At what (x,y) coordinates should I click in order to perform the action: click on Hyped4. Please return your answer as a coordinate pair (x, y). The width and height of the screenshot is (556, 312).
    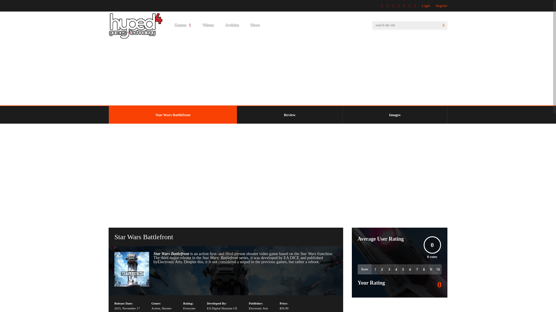
    Looking at the image, I should click on (136, 38).